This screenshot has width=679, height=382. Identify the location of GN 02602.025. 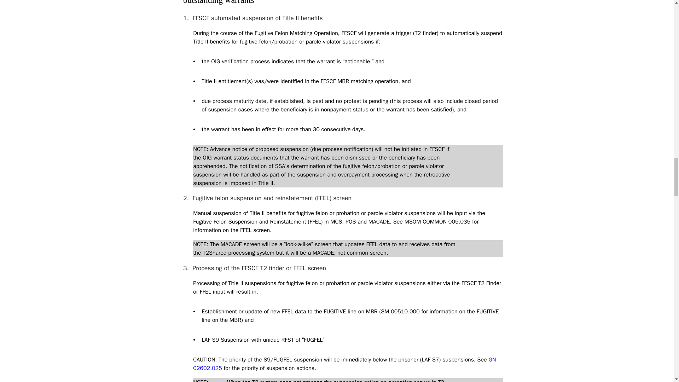
(344, 364).